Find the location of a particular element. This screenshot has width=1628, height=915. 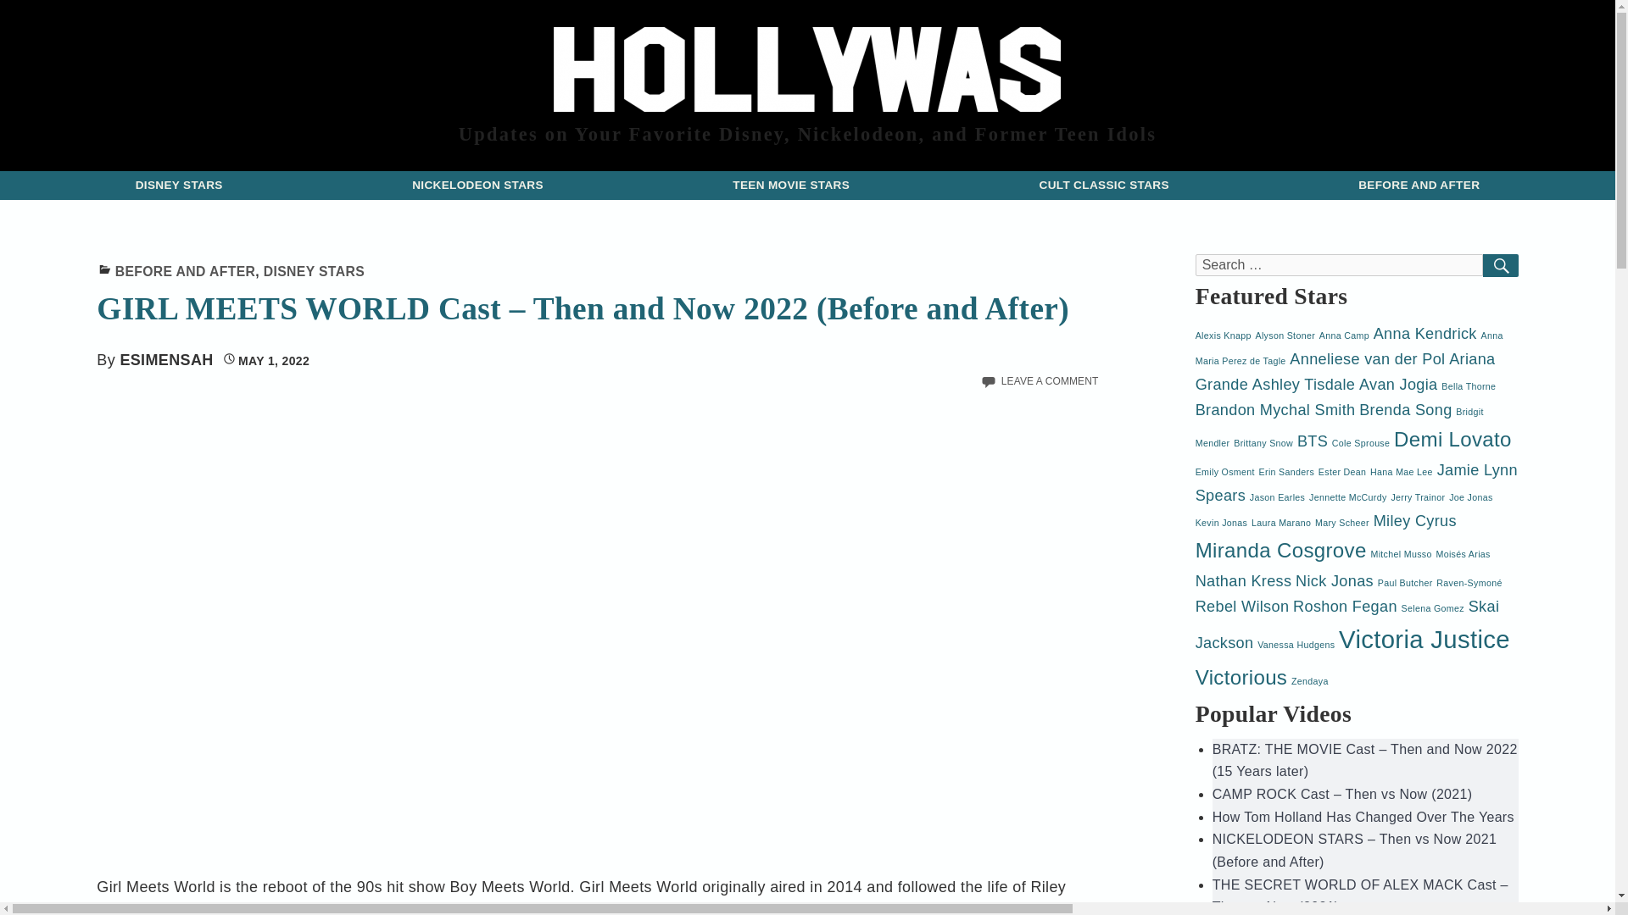

DISNEY STARS is located at coordinates (314, 271).